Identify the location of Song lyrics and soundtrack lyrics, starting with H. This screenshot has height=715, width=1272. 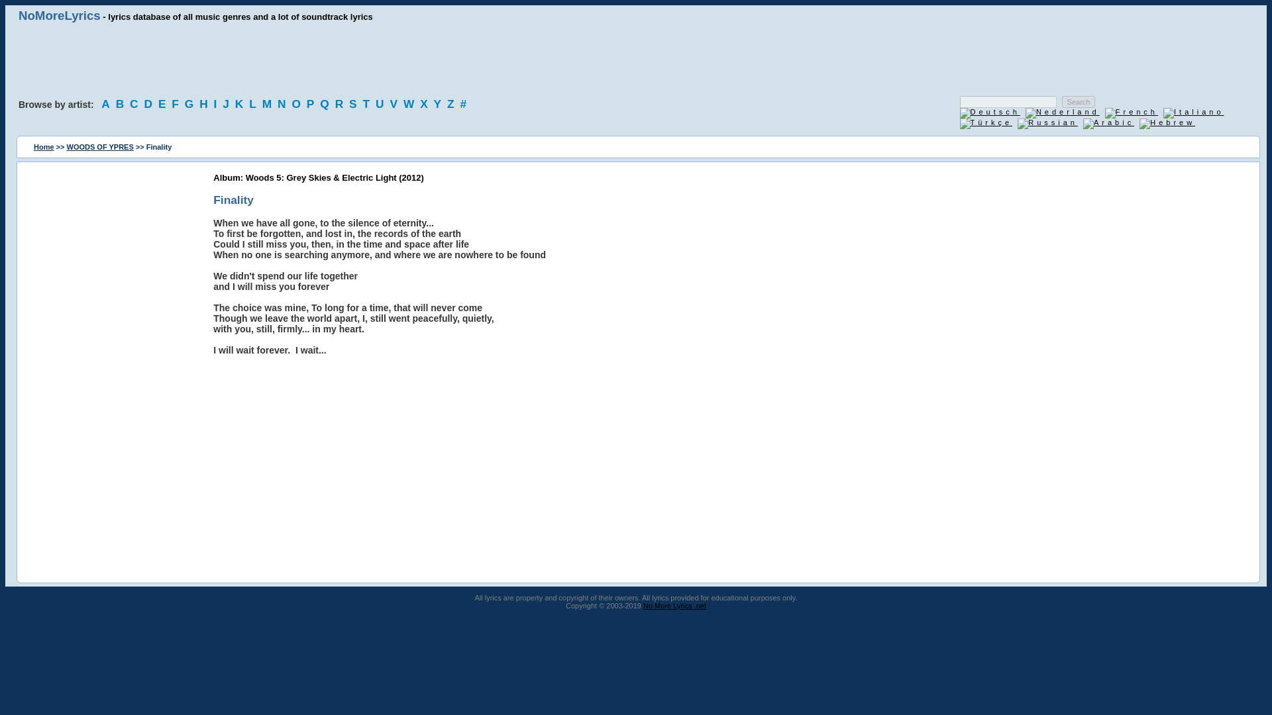
(205, 103).